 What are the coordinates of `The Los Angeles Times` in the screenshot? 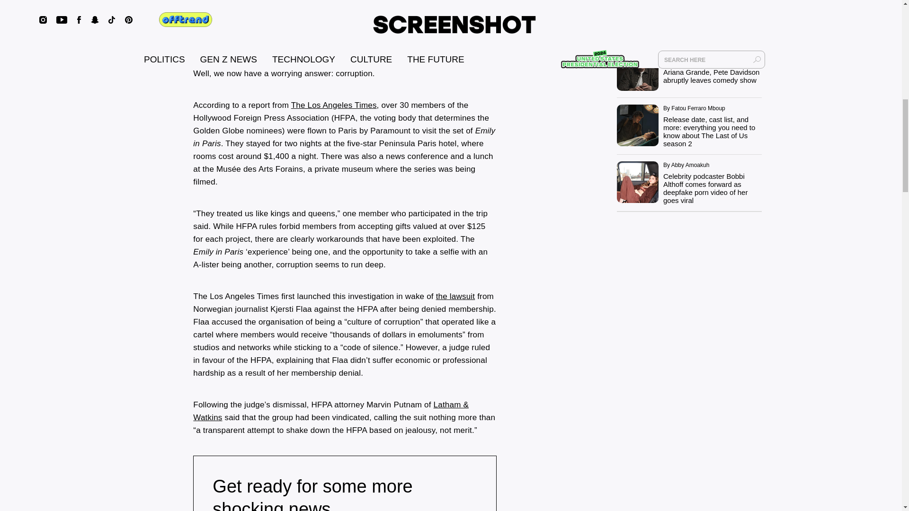 It's located at (334, 105).